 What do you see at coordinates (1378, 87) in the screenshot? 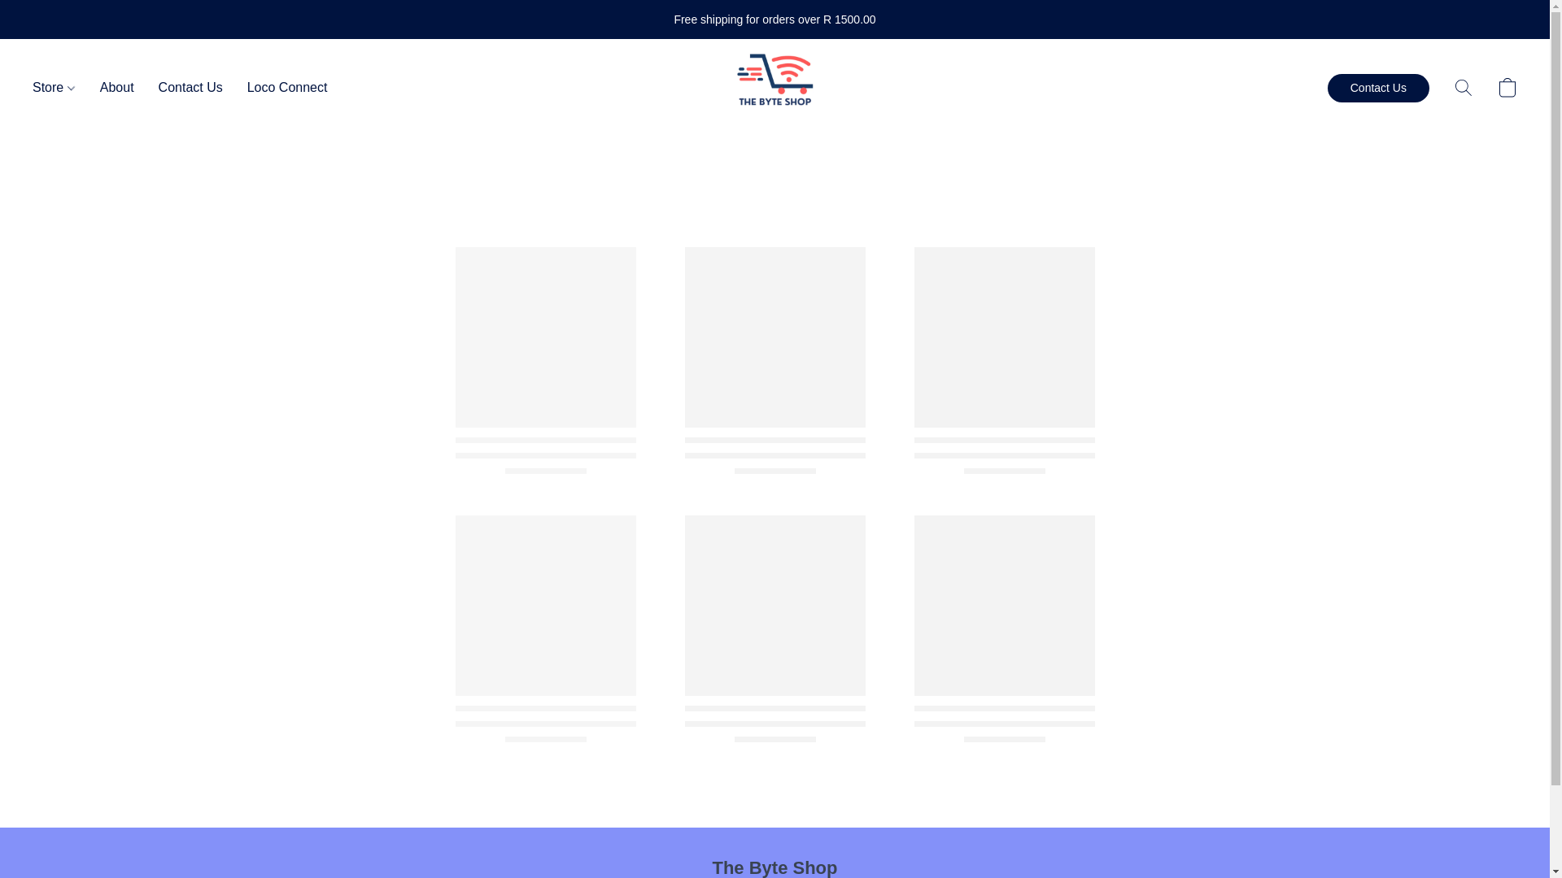
I see `Contact Us` at bounding box center [1378, 87].